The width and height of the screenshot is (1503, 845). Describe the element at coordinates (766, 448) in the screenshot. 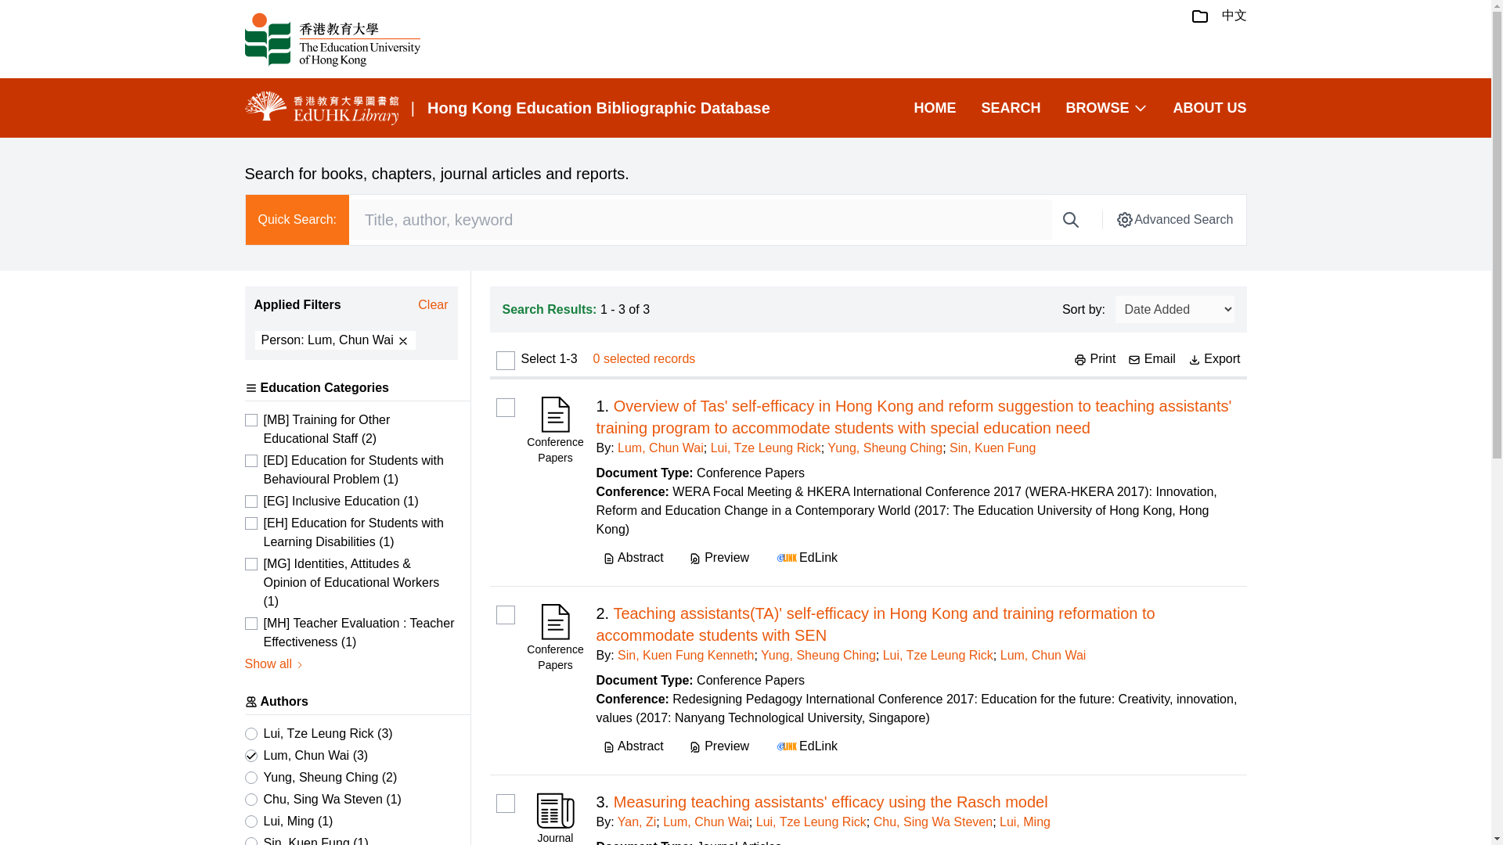

I see `Lui, Tze Leung Rick` at that location.